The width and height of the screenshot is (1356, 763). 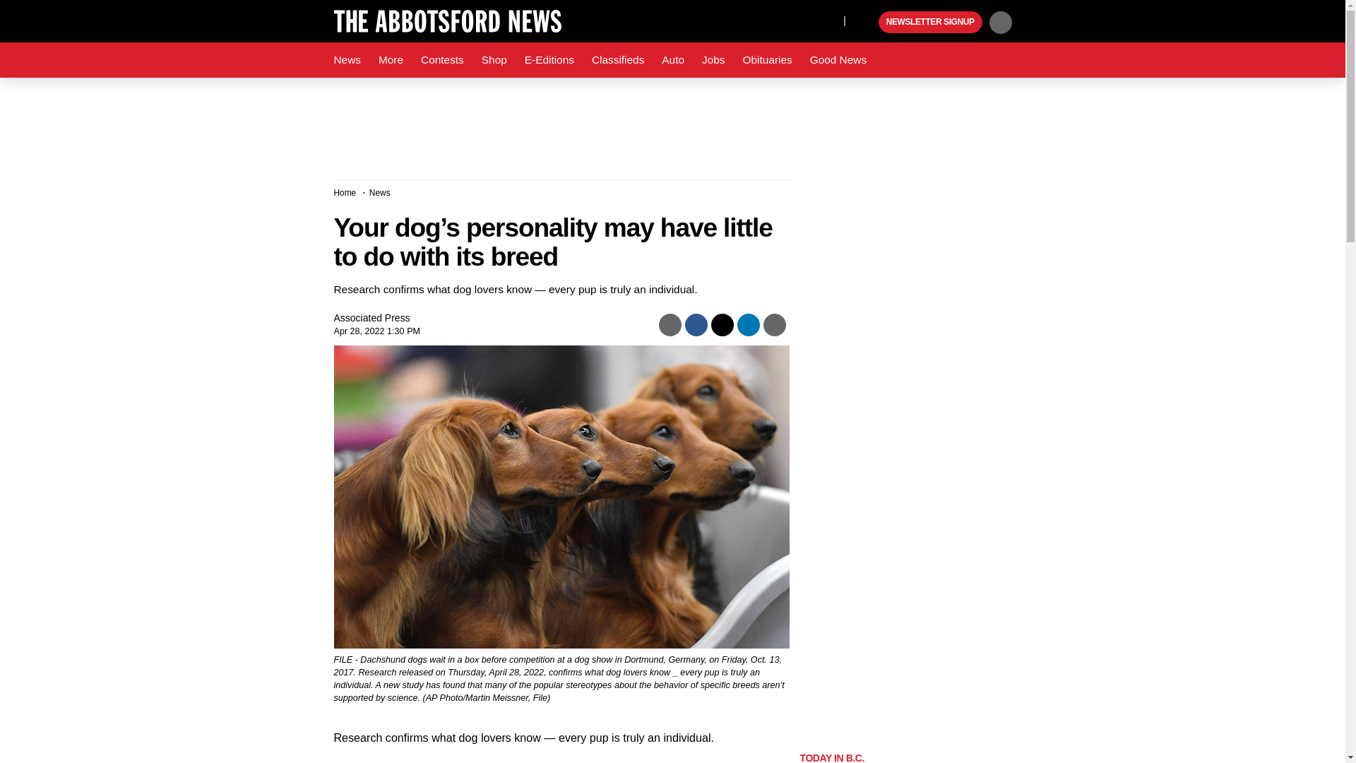 I want to click on NEWSLETTER SIGNUP, so click(x=930, y=23).